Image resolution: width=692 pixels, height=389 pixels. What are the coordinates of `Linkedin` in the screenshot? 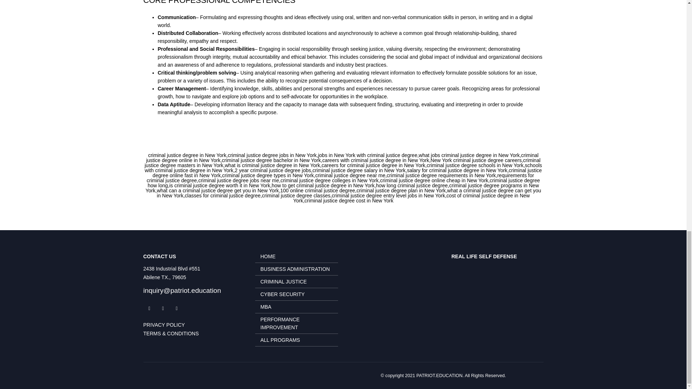 It's located at (176, 308).